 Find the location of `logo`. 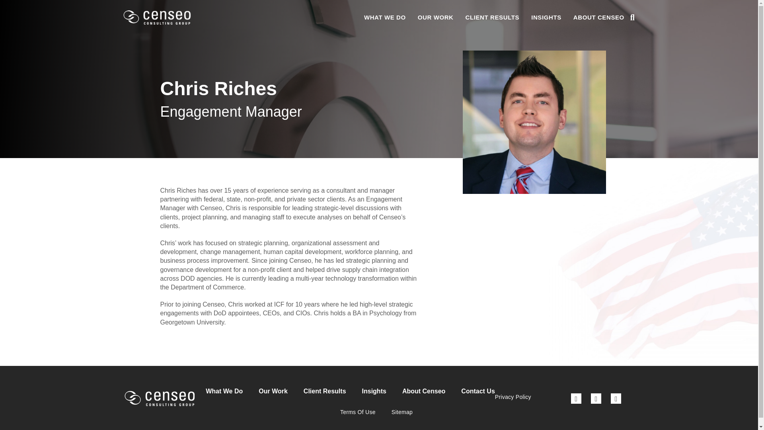

logo is located at coordinates (159, 398).